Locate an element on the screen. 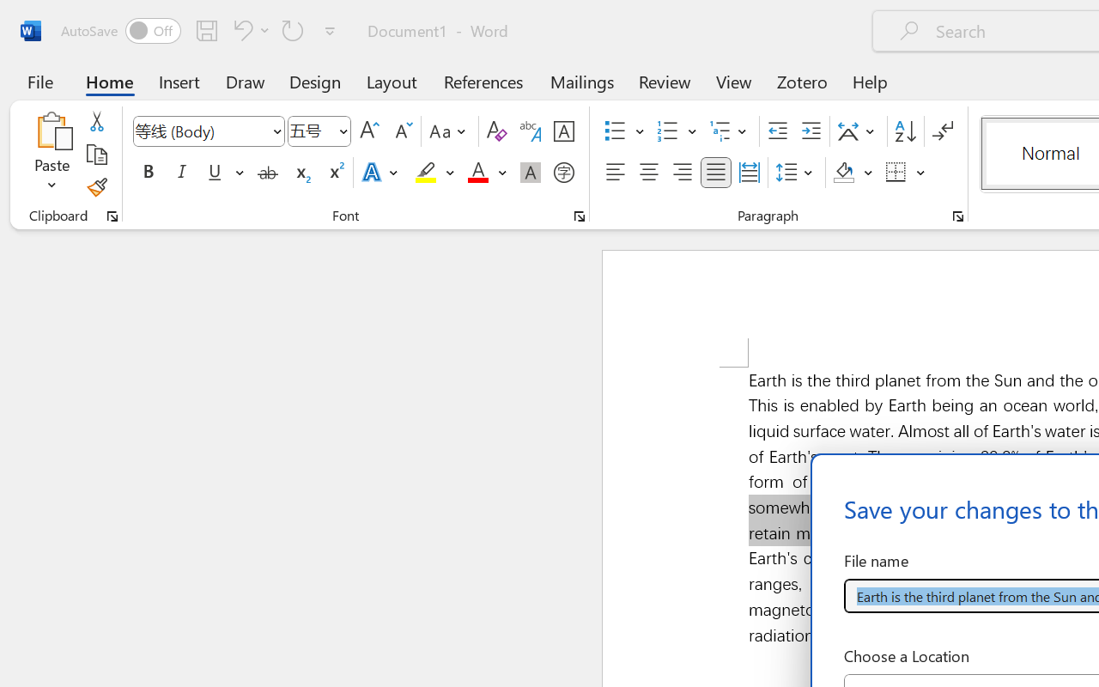 This screenshot has height=687, width=1099. Sort... is located at coordinates (905, 131).